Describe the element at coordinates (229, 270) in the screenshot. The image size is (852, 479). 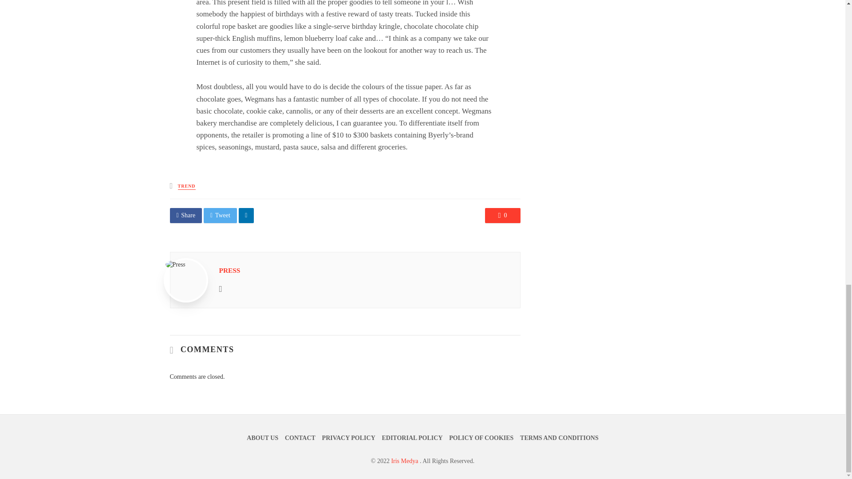
I see `Posts by Press` at that location.